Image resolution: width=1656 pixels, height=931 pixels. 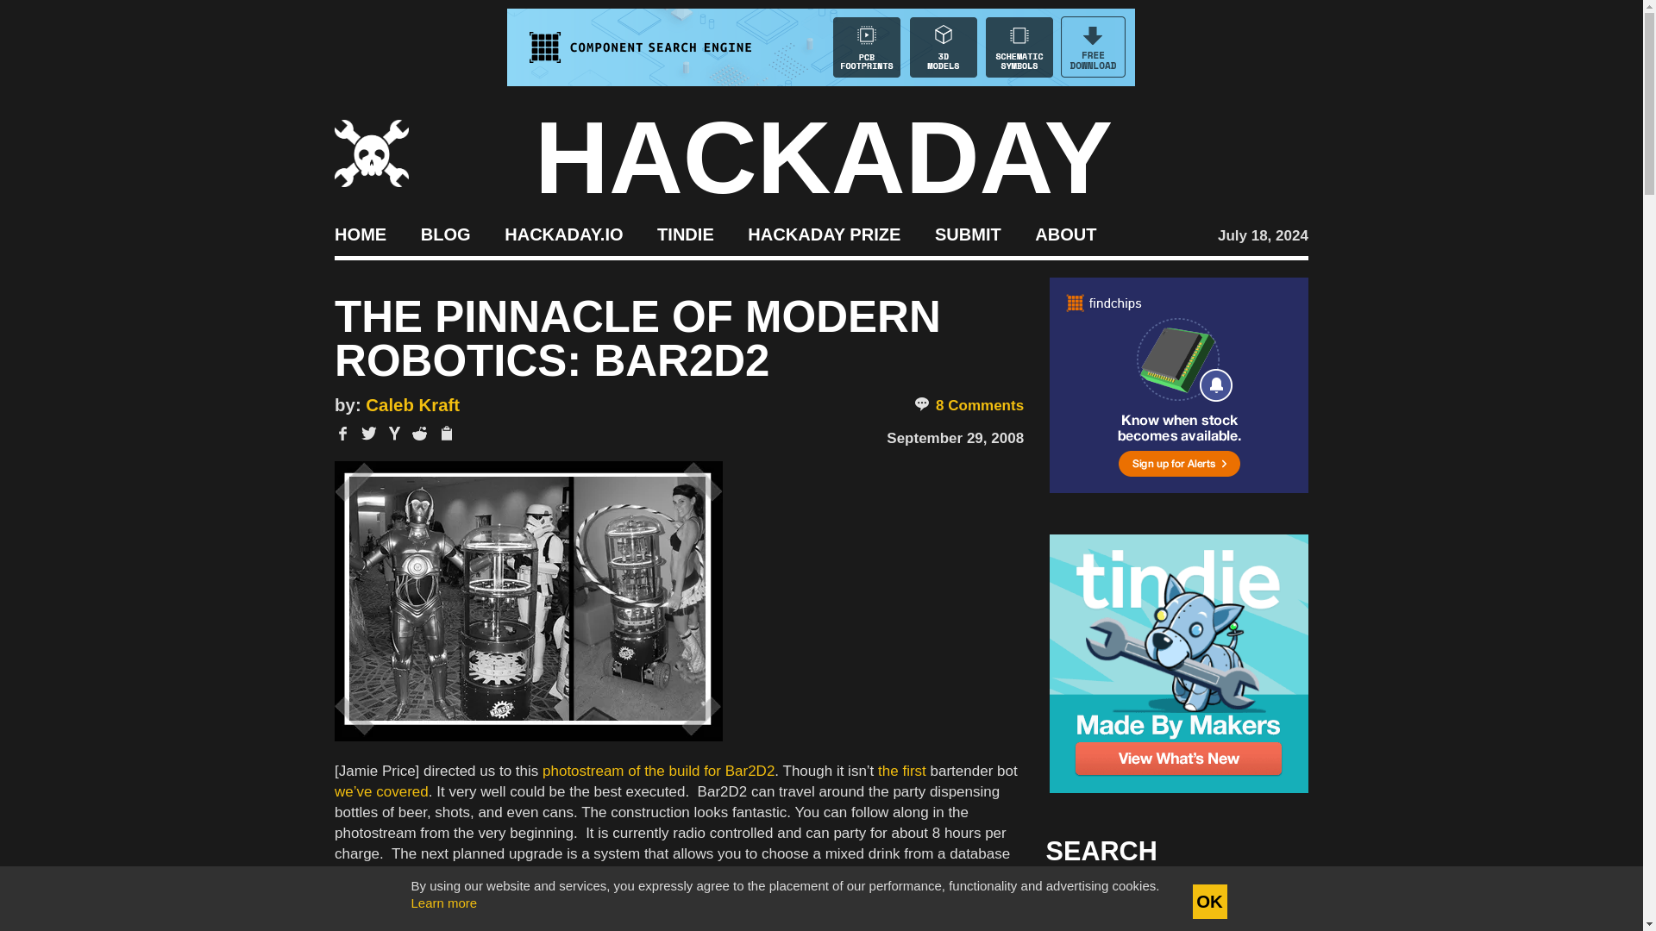 I want to click on Caleb Kraft, so click(x=412, y=405).